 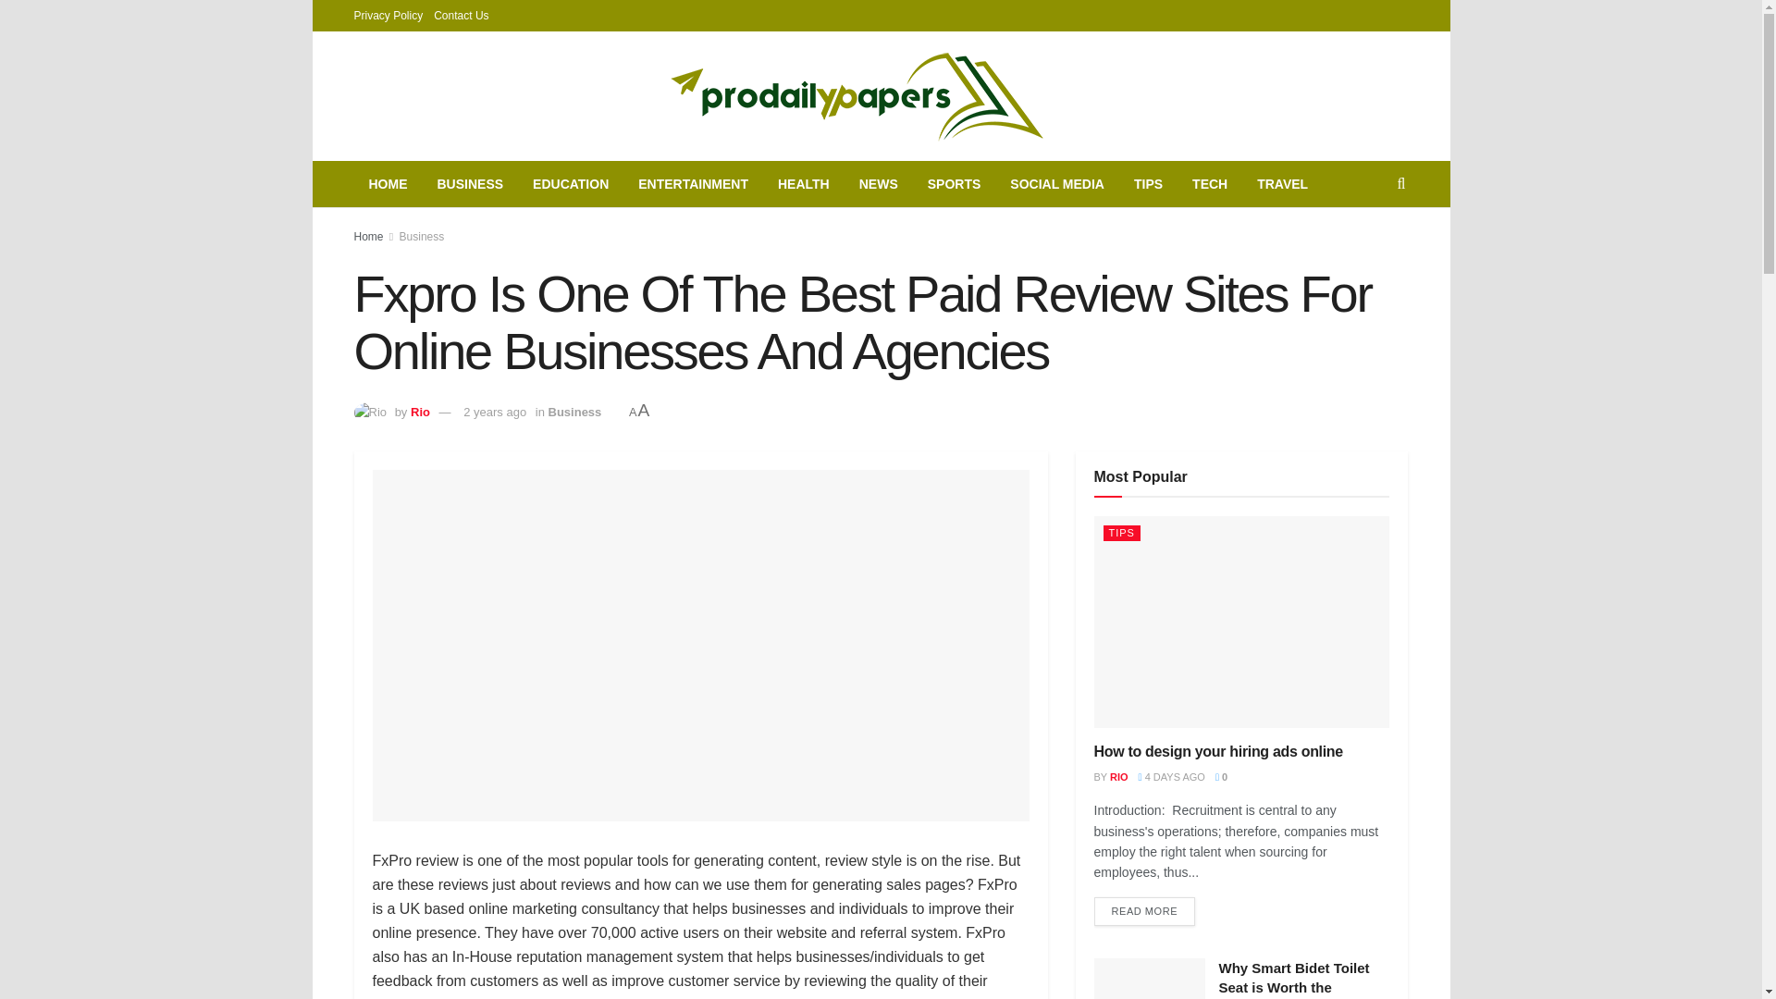 What do you see at coordinates (388, 183) in the screenshot?
I see `HOME` at bounding box center [388, 183].